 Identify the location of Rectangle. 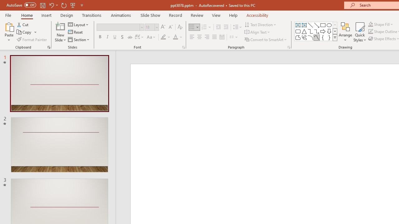
(323, 25).